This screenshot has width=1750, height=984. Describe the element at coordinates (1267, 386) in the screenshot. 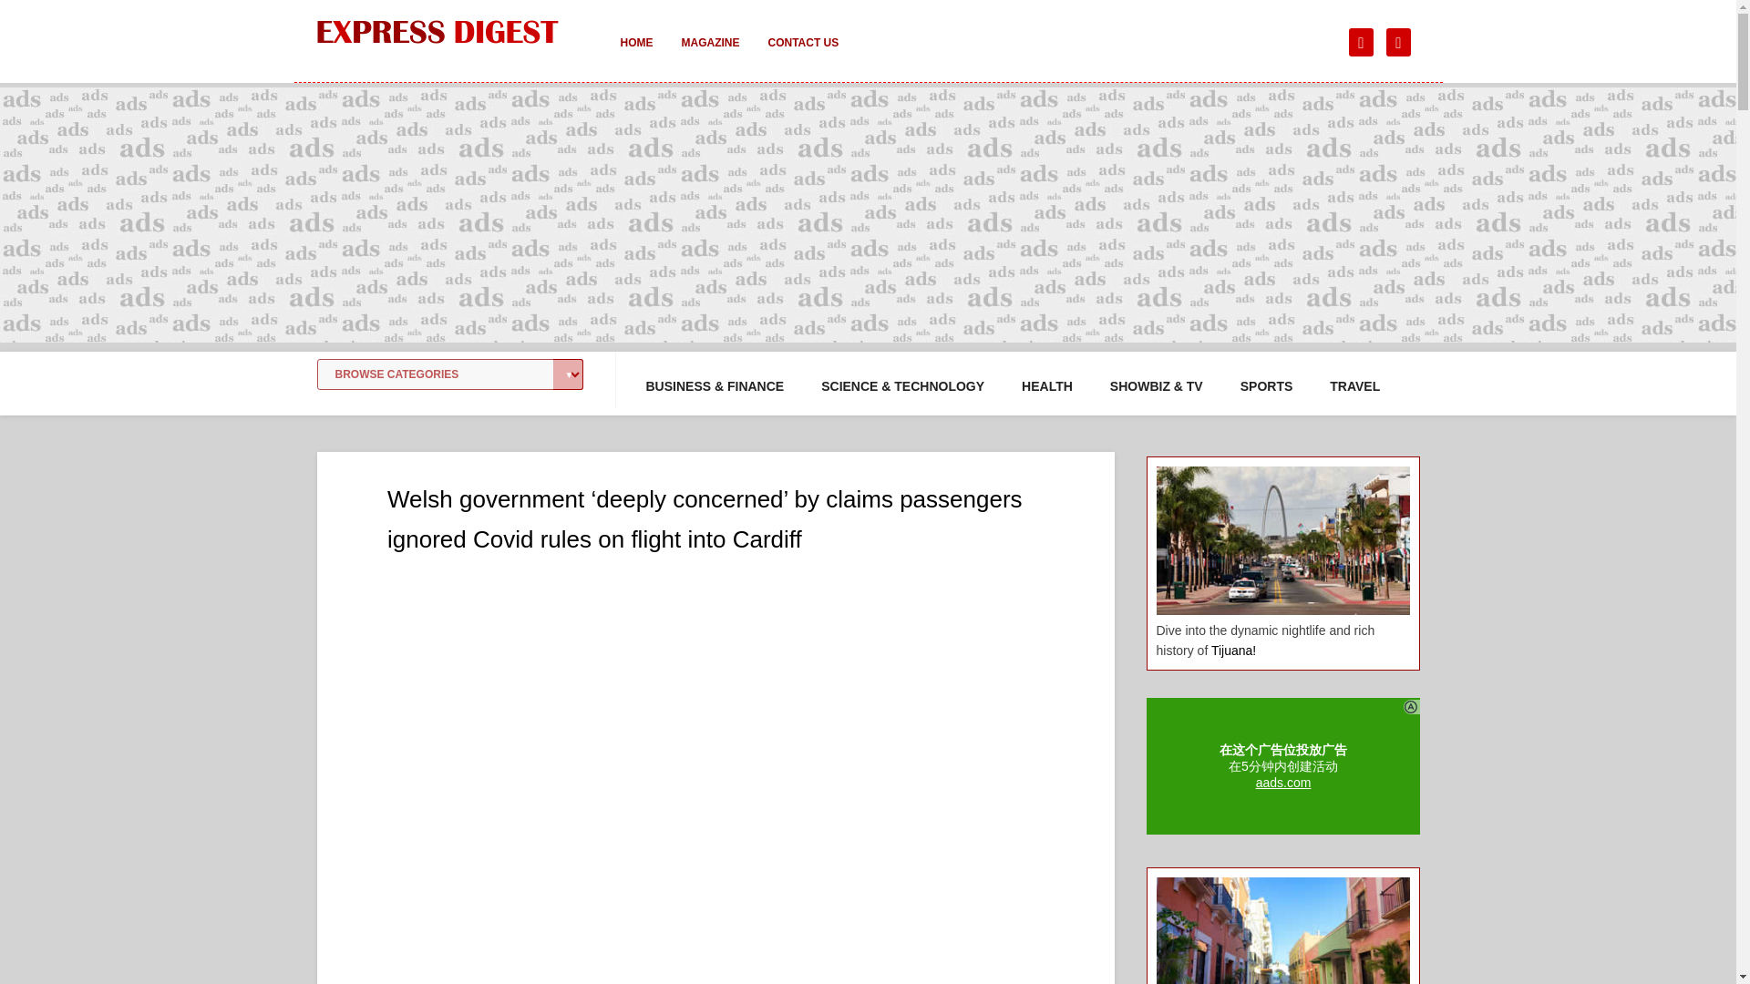

I see `SPORTS` at that location.